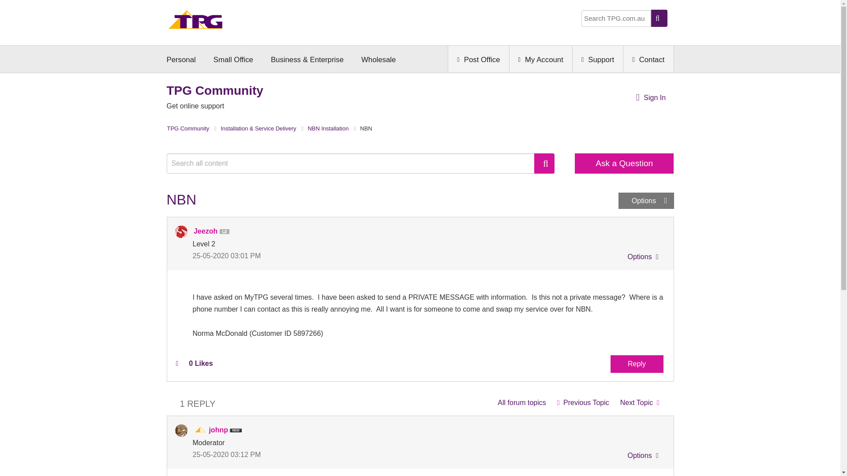  What do you see at coordinates (200, 430) in the screenshot?
I see `Moderator` at bounding box center [200, 430].